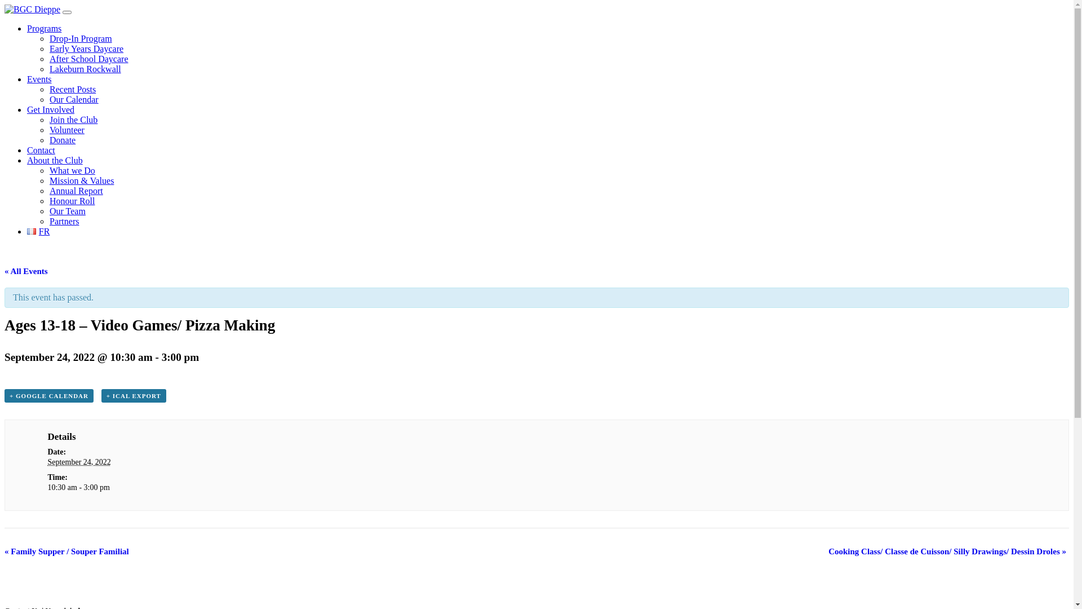 This screenshot has width=1082, height=609. What do you see at coordinates (64, 221) in the screenshot?
I see `Partners` at bounding box center [64, 221].